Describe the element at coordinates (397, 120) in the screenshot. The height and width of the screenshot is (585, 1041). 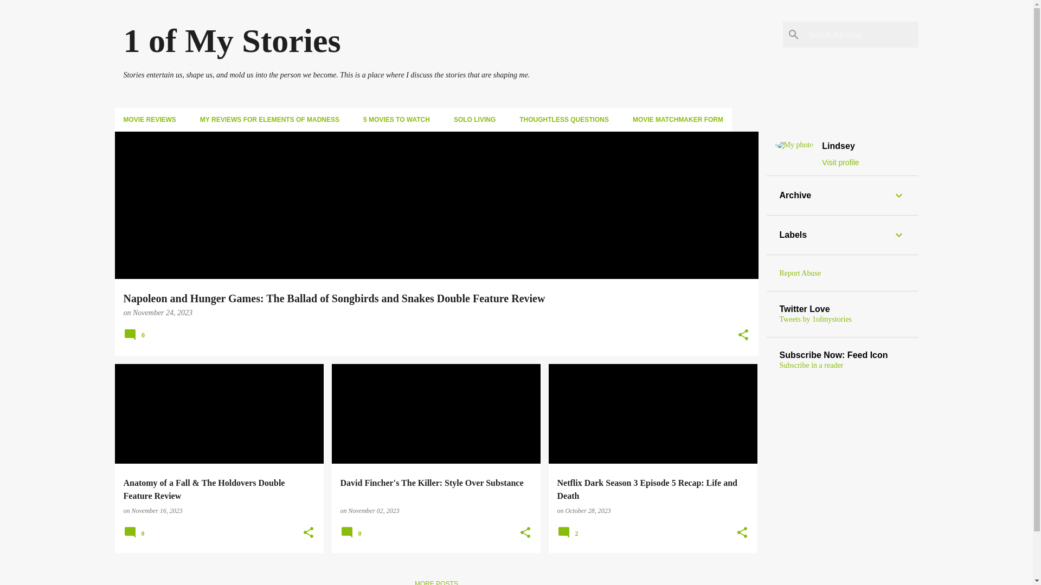
I see `5 MOVIES TO WATCH` at that location.